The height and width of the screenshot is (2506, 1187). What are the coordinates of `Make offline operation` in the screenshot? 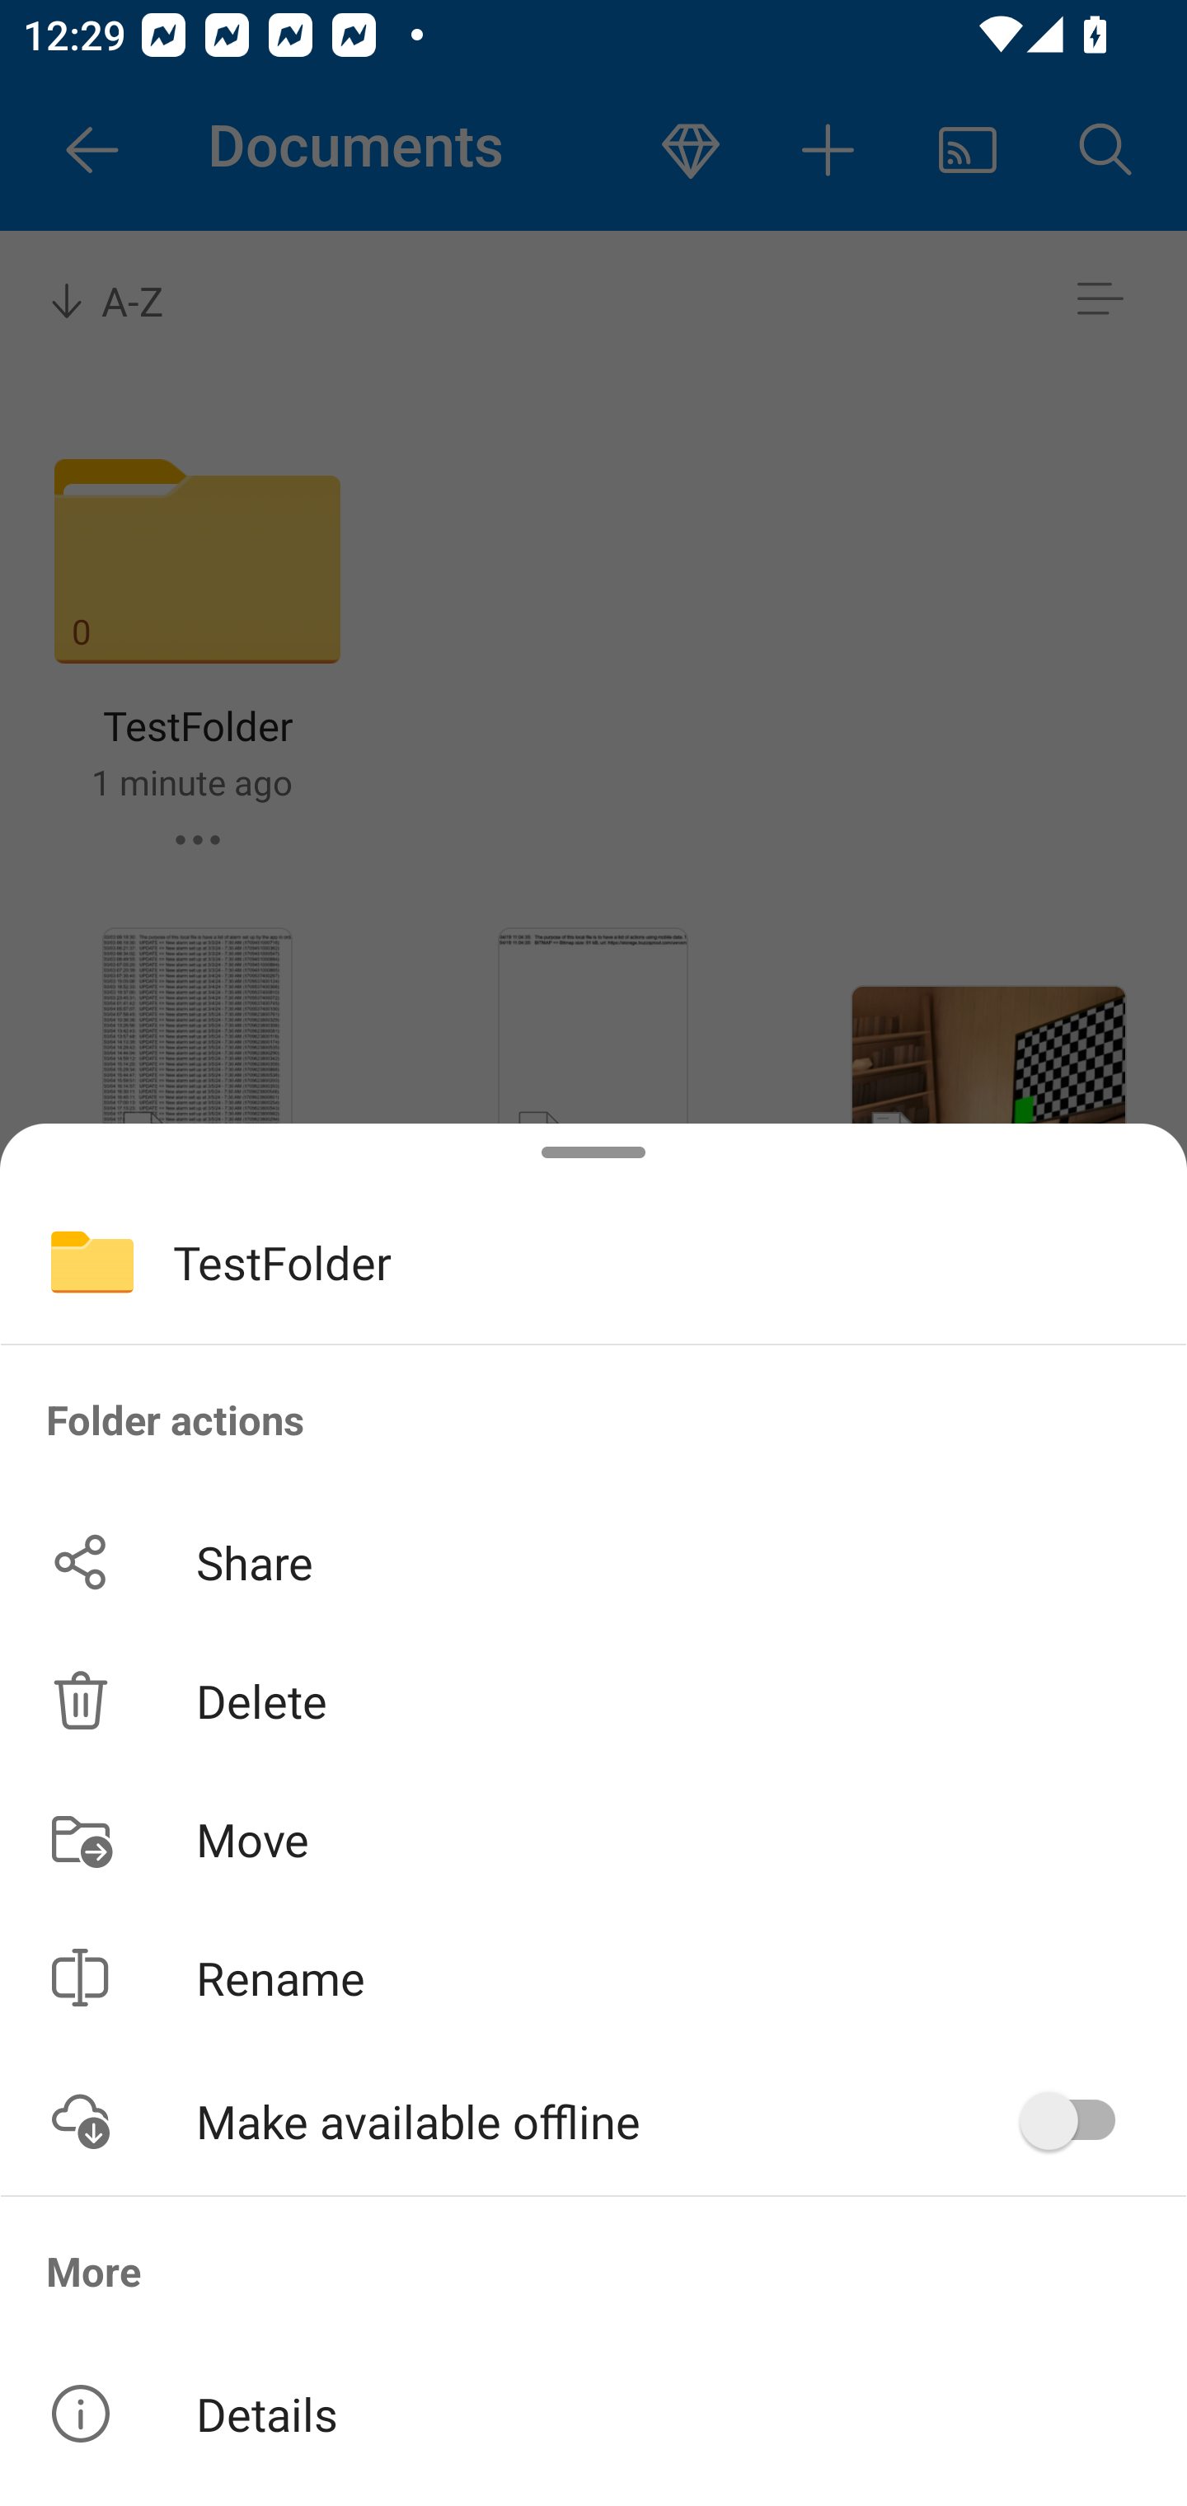 It's located at (1078, 2121).